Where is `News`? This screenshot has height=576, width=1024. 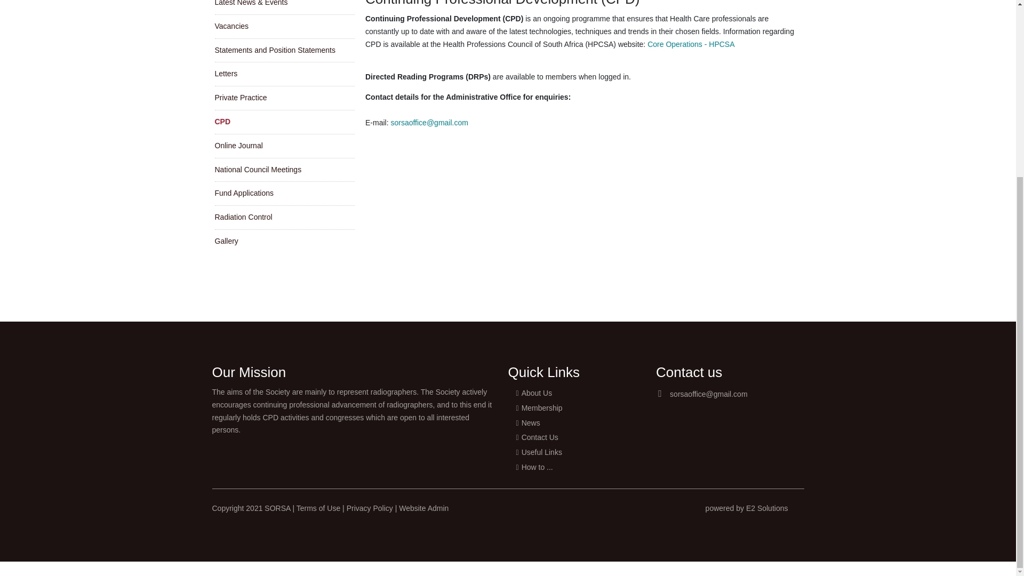 News is located at coordinates (578, 423).